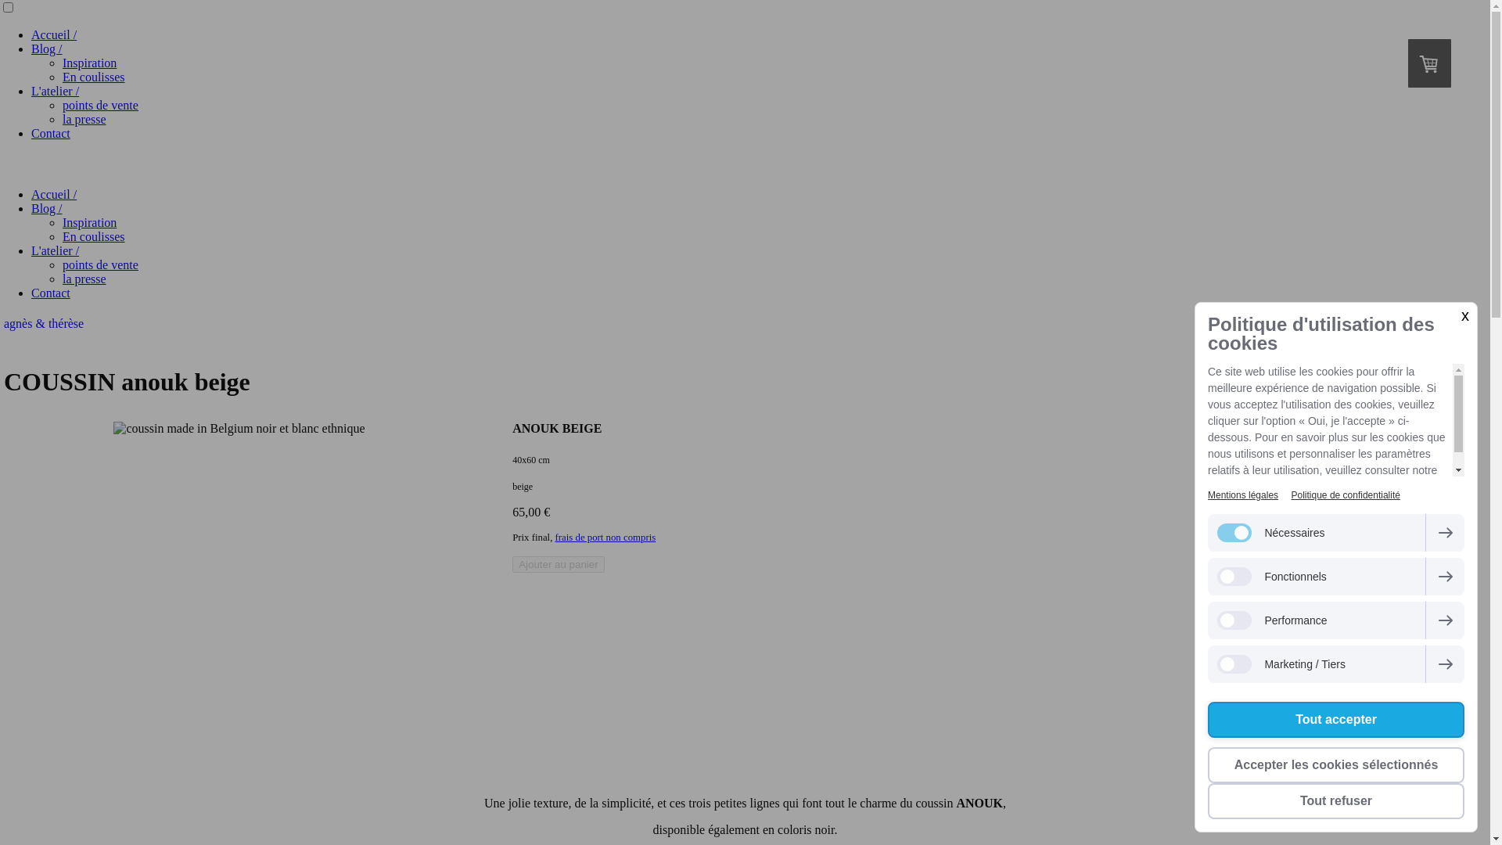 The height and width of the screenshot is (845, 1502). I want to click on Inspiration, so click(89, 222).